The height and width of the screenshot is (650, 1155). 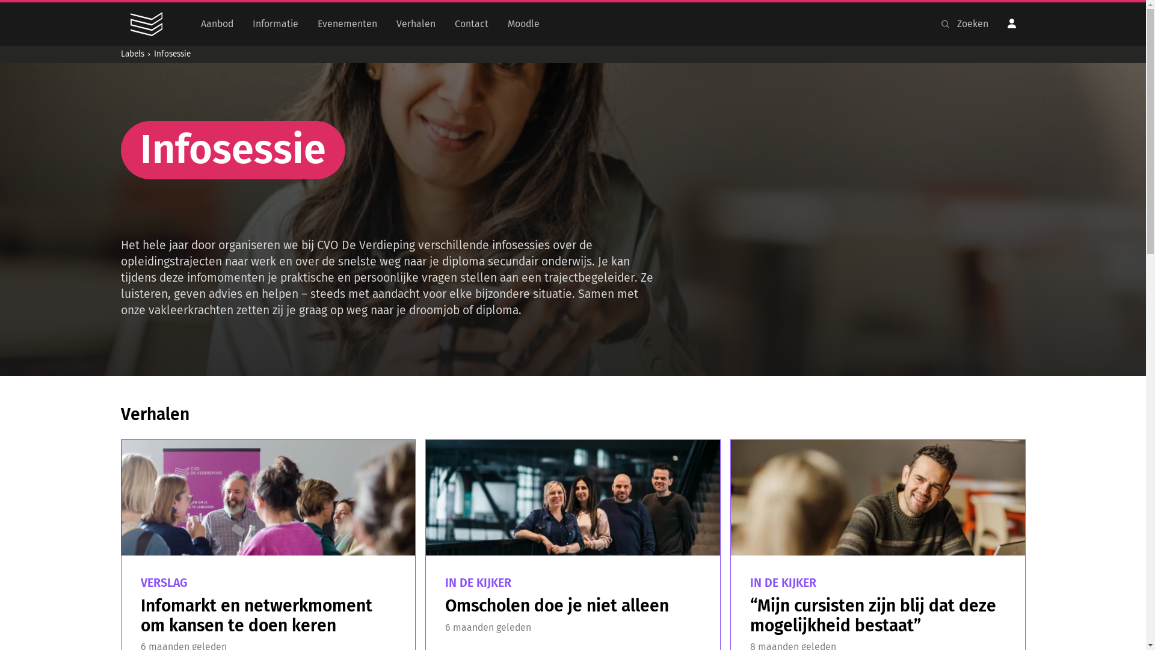 I want to click on IN DE KIJKER, so click(x=478, y=583).